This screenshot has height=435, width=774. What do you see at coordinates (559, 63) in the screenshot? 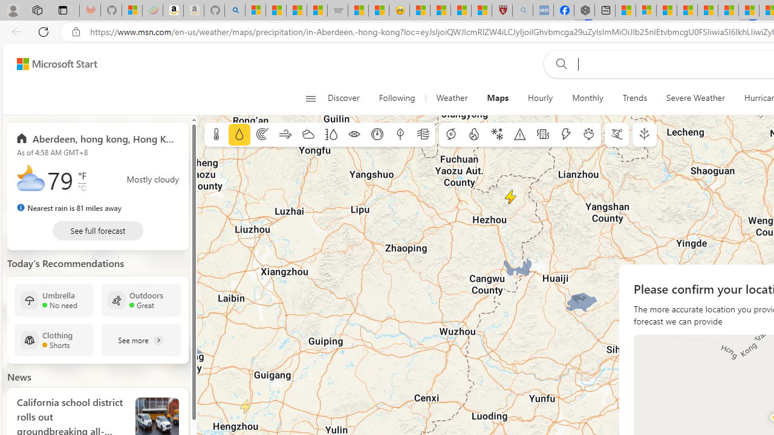
I see `Web search` at bounding box center [559, 63].